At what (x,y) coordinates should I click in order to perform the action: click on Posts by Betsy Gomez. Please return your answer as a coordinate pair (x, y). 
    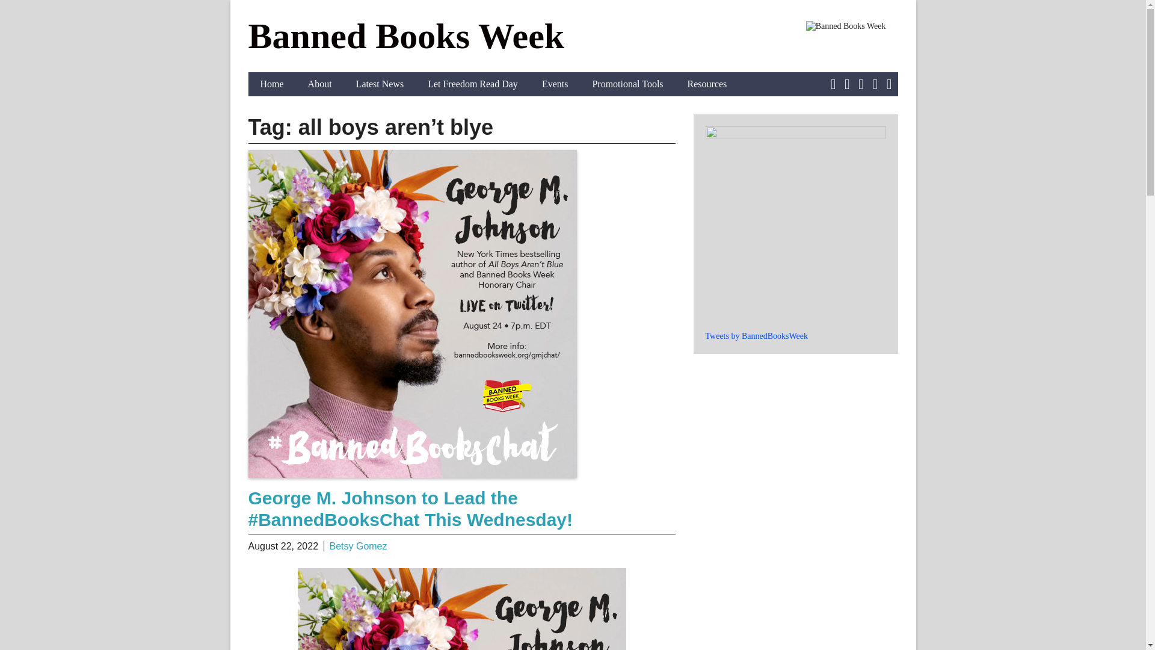
    Looking at the image, I should click on (358, 545).